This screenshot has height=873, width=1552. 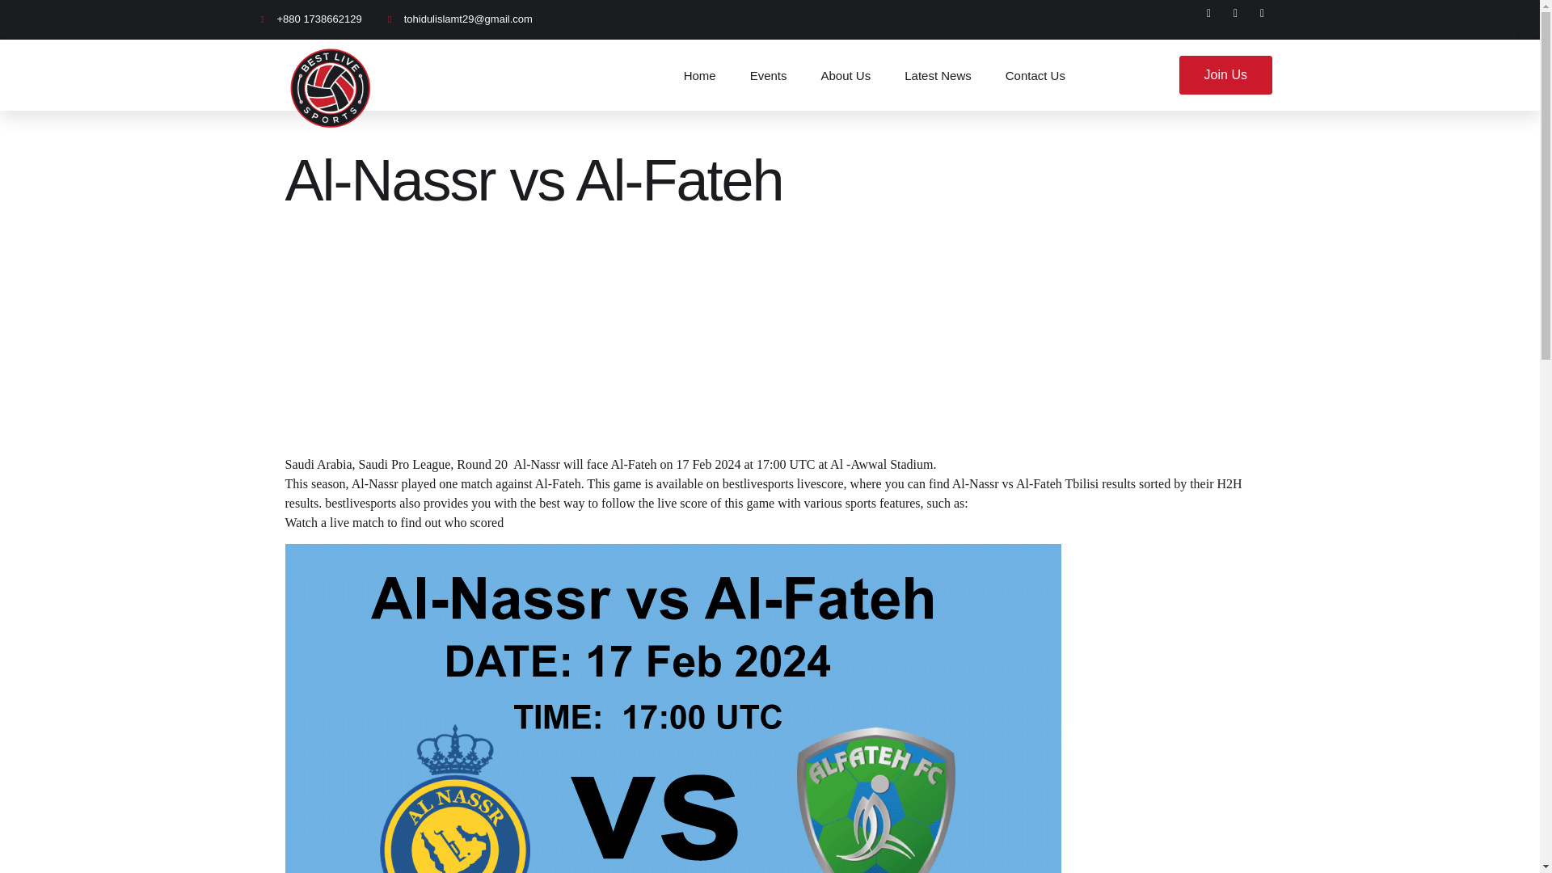 What do you see at coordinates (938, 74) in the screenshot?
I see `Latest News` at bounding box center [938, 74].